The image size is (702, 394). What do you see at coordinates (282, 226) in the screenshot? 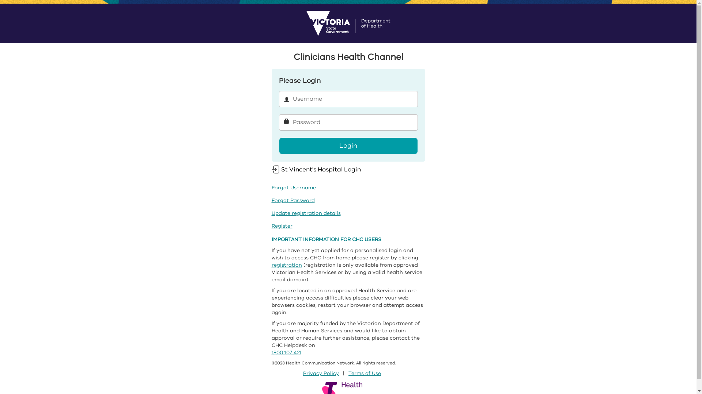
I see `Register` at bounding box center [282, 226].